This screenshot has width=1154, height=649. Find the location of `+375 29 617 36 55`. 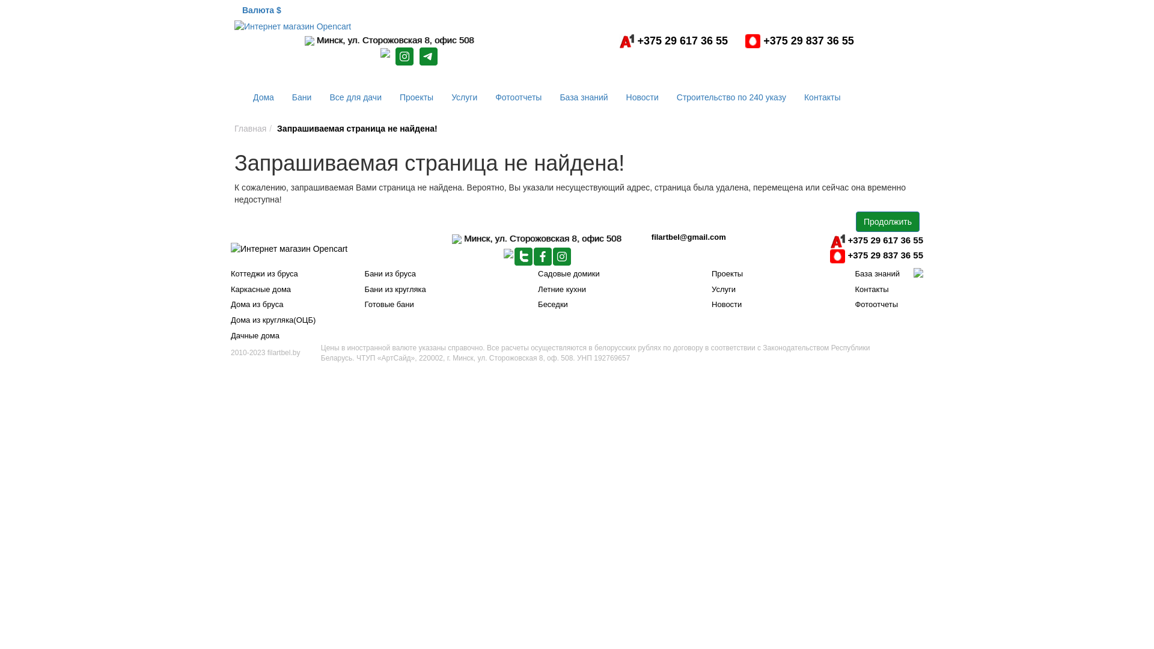

+375 29 617 36 55 is located at coordinates (673, 41).